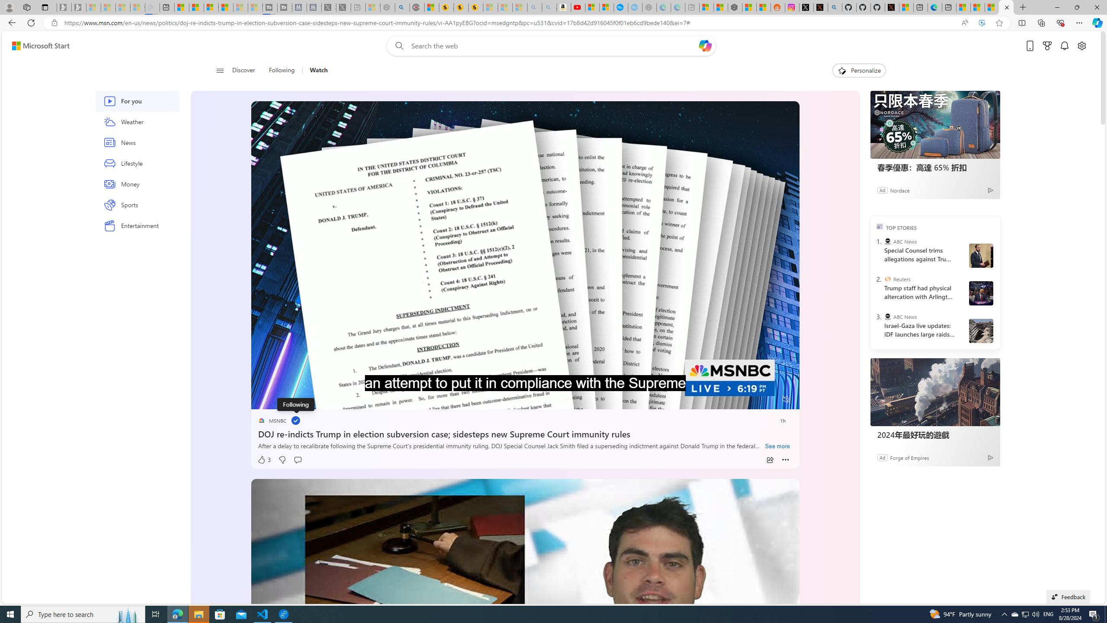 Image resolution: width=1107 pixels, height=623 pixels. What do you see at coordinates (786, 460) in the screenshot?
I see `More` at bounding box center [786, 460].